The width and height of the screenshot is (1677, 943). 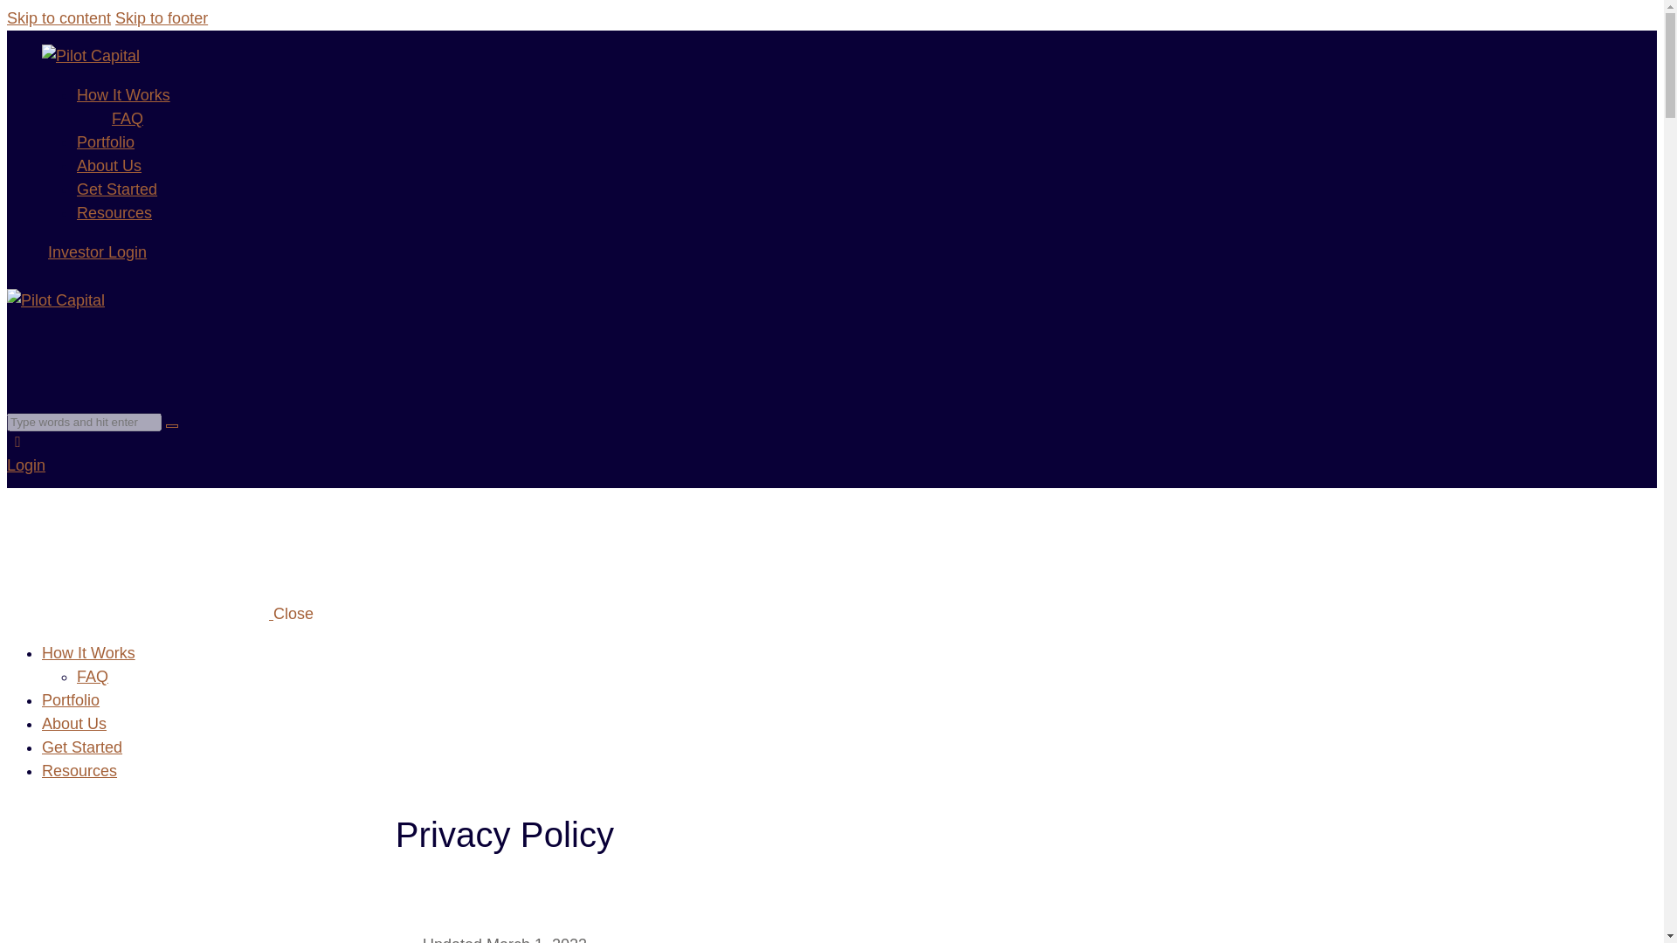 I want to click on Resources, so click(x=79, y=770).